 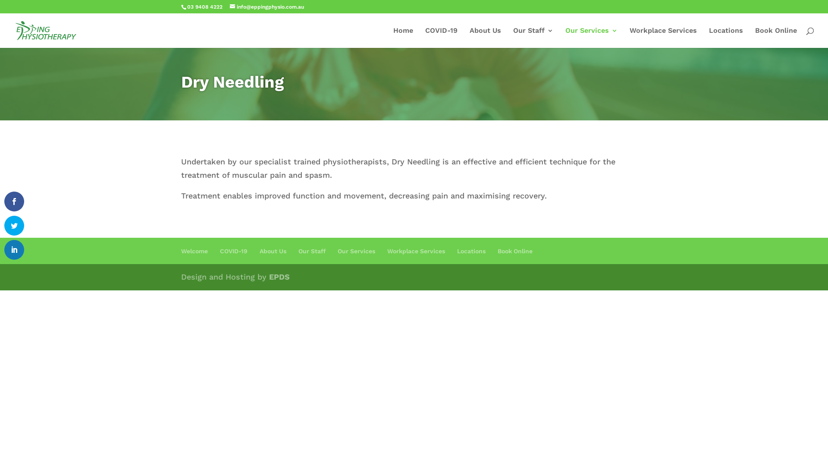 I want to click on Locations, so click(x=471, y=251).